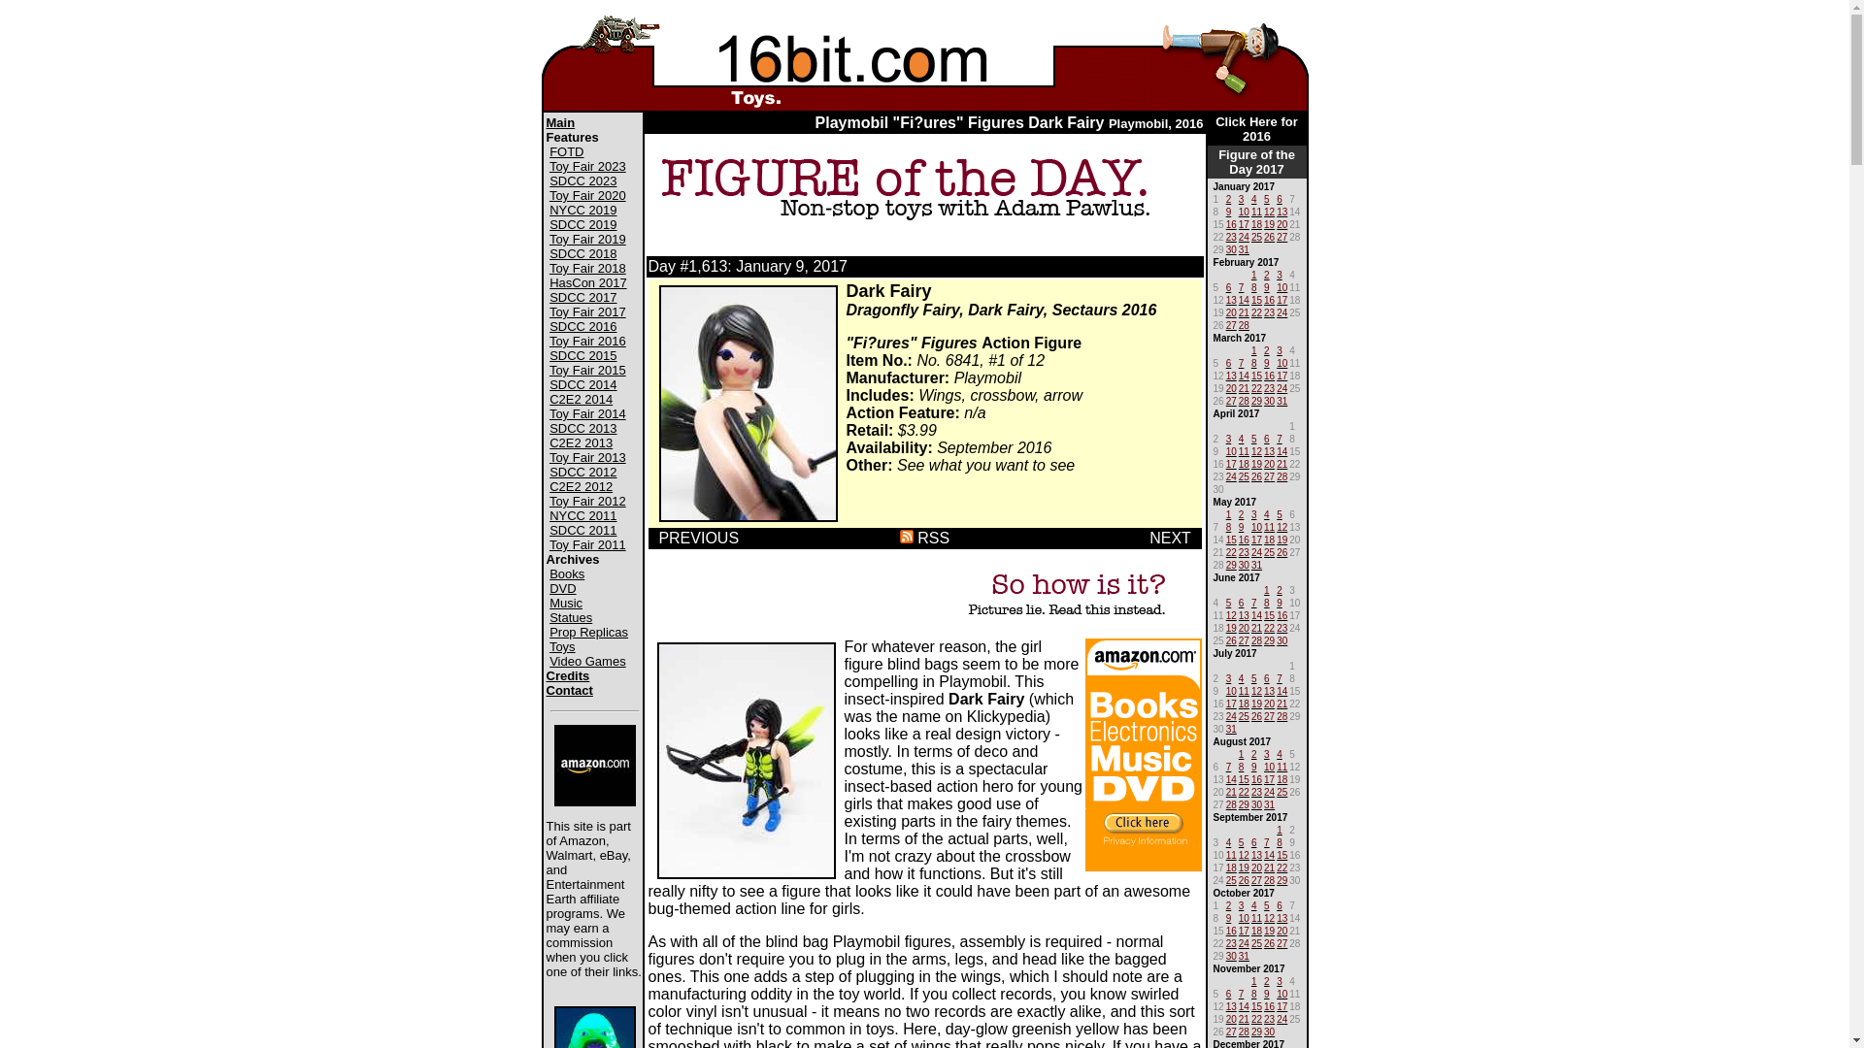 This screenshot has width=1864, height=1048. Describe the element at coordinates (1245, 248) in the screenshot. I see `31` at that location.